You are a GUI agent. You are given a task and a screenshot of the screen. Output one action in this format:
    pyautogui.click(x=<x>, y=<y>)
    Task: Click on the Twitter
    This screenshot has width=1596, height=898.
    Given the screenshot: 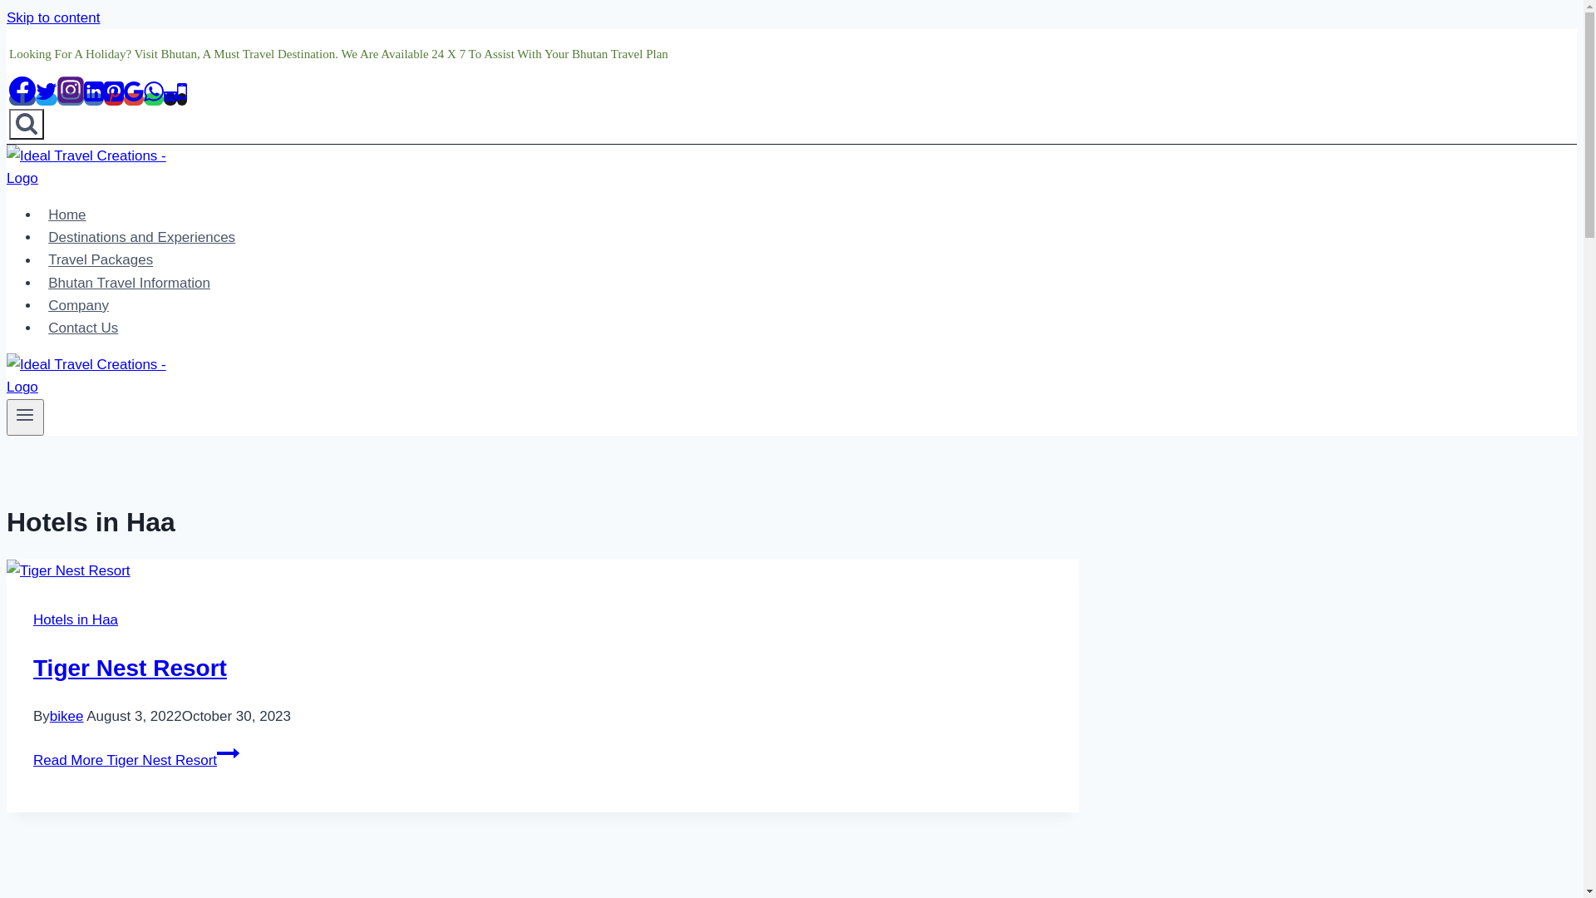 What is the action you would take?
    pyautogui.click(x=47, y=100)
    